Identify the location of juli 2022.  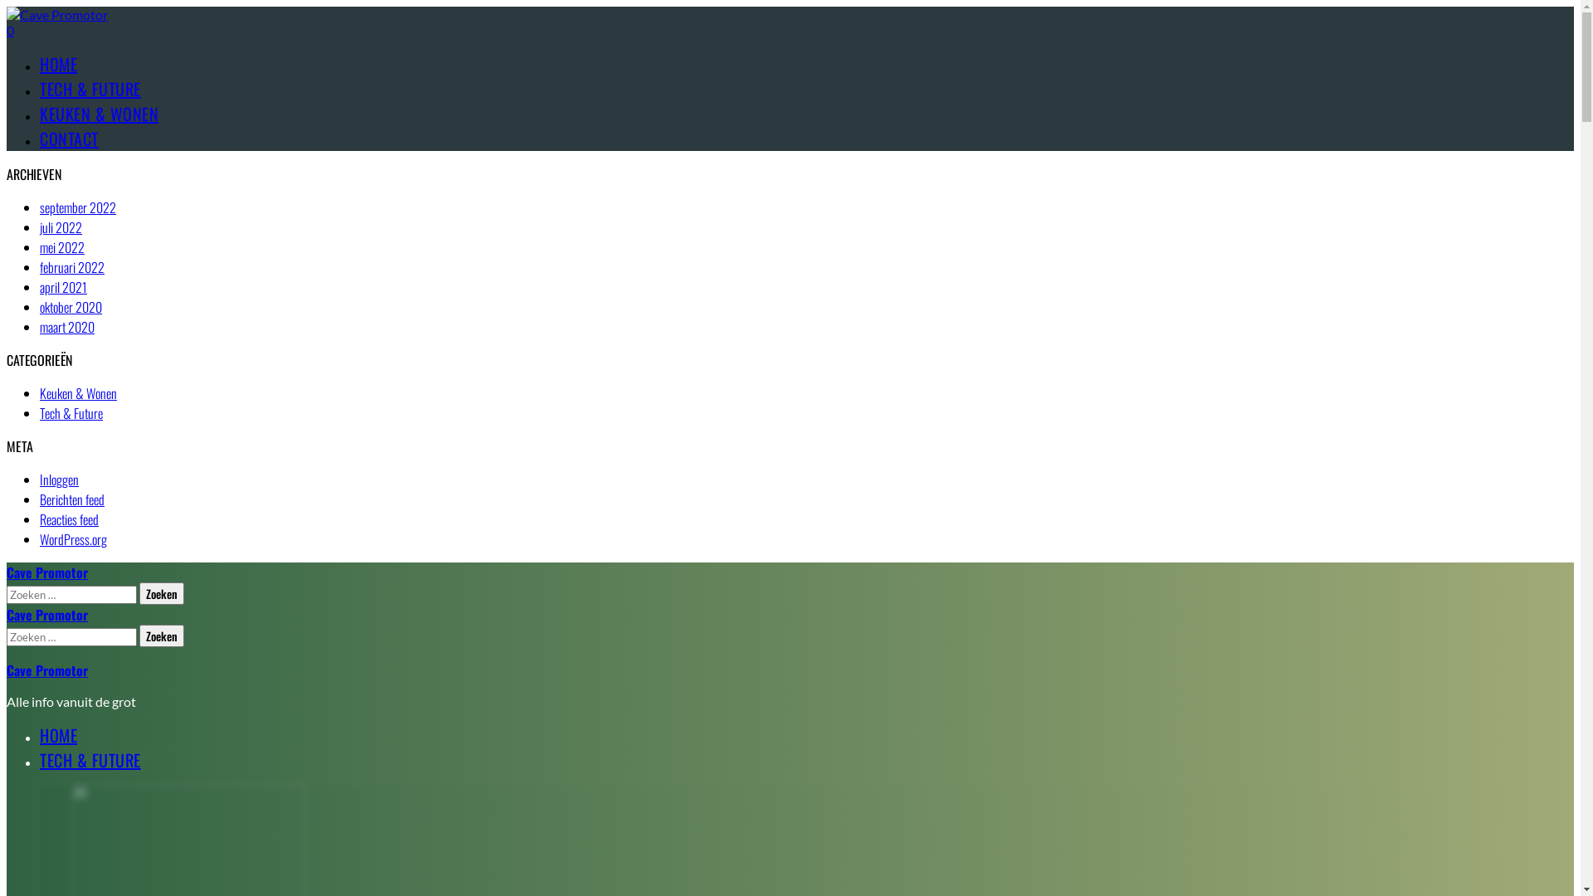
(61, 227).